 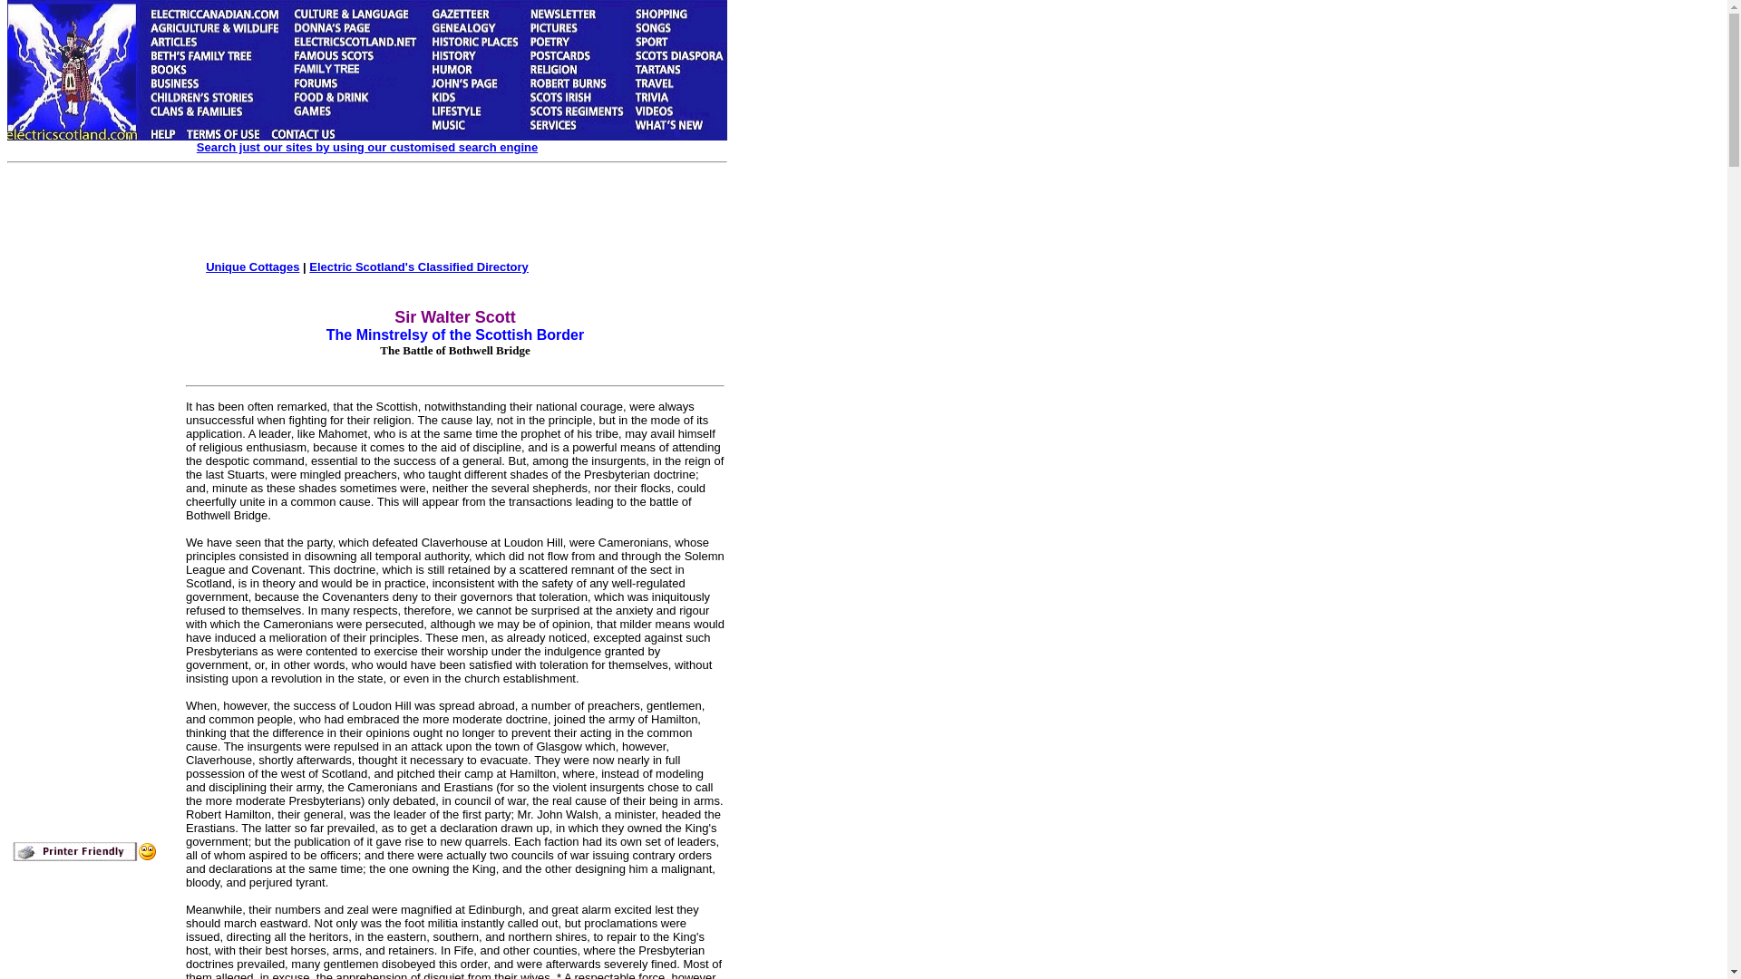 What do you see at coordinates (252, 267) in the screenshot?
I see `Unique Cottages` at bounding box center [252, 267].